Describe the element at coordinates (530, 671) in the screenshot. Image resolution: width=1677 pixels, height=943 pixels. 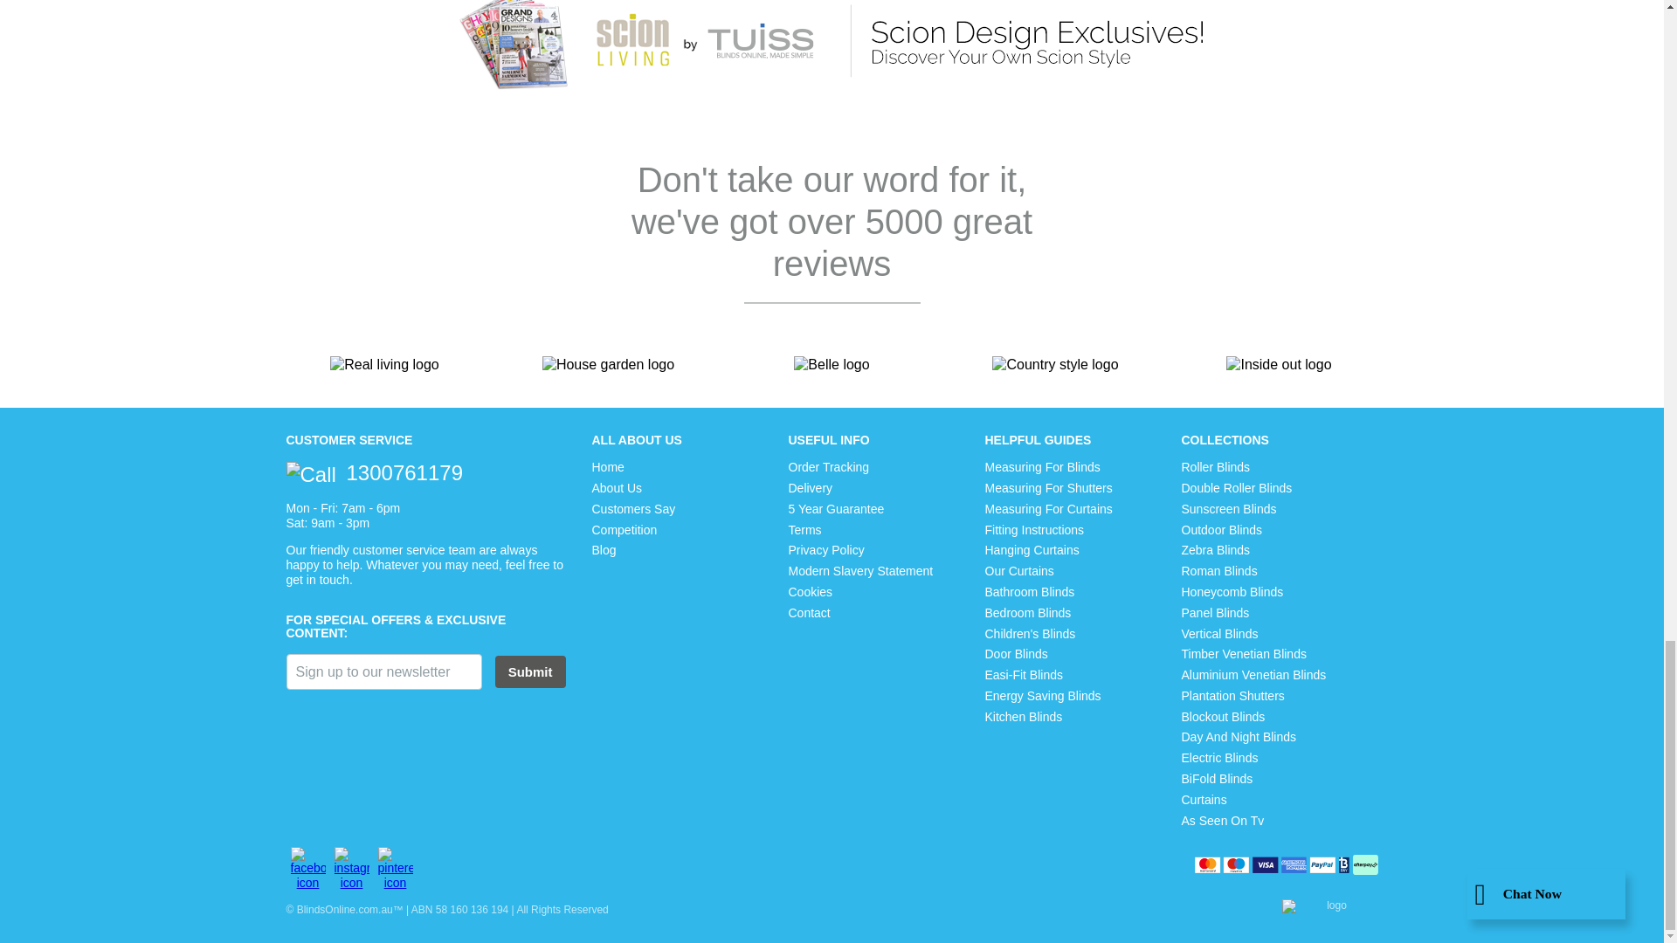
I see `Submit` at that location.